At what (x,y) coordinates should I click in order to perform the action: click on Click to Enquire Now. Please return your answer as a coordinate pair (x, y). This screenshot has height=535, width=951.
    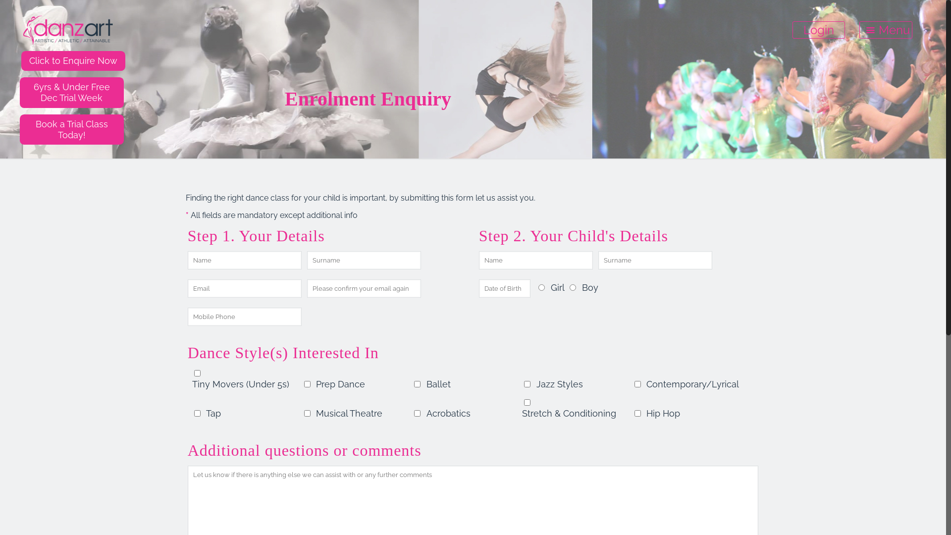
    Looking at the image, I should click on (73, 61).